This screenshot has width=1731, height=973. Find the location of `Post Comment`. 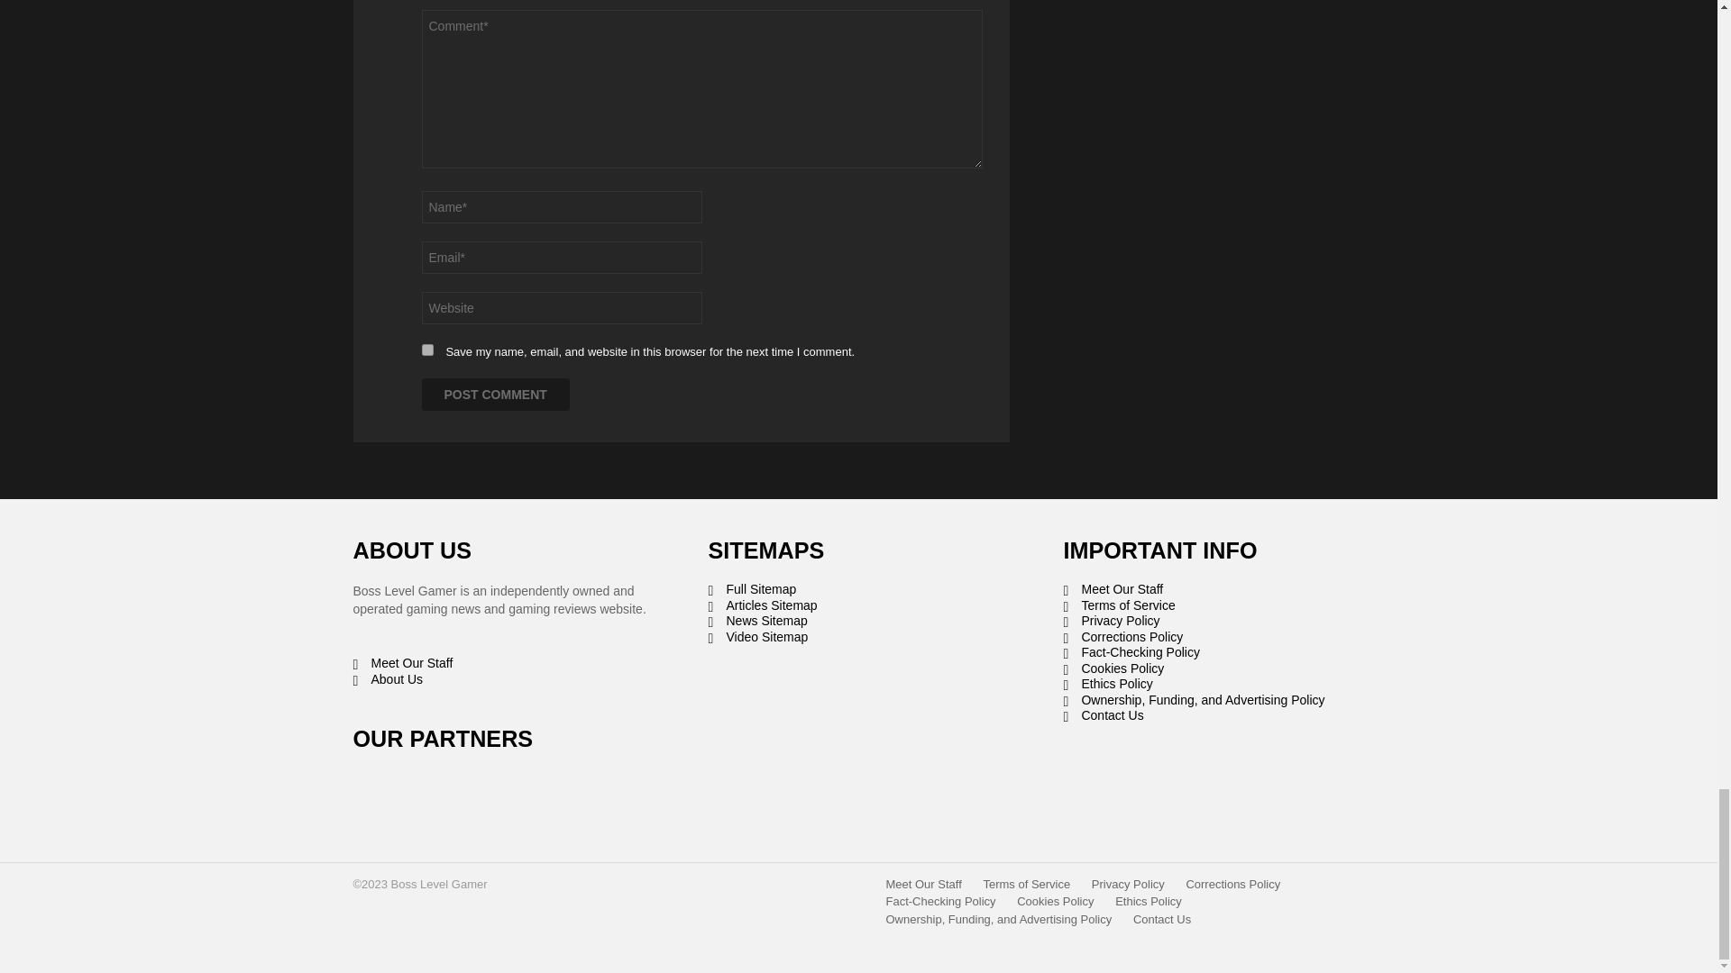

Post Comment is located at coordinates (496, 395).